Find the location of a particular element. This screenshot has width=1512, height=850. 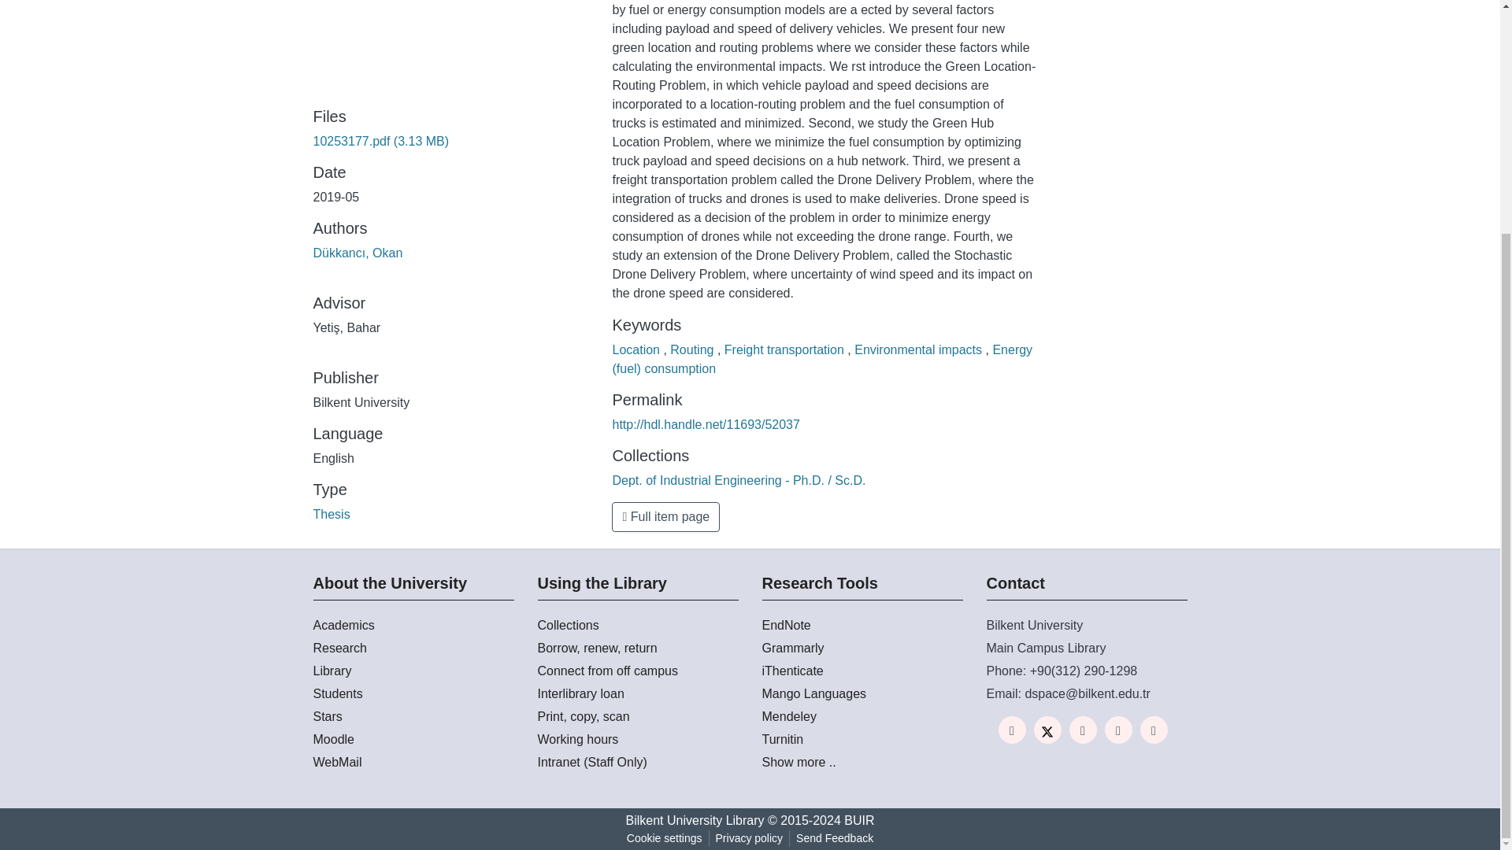

Library is located at coordinates (413, 671).